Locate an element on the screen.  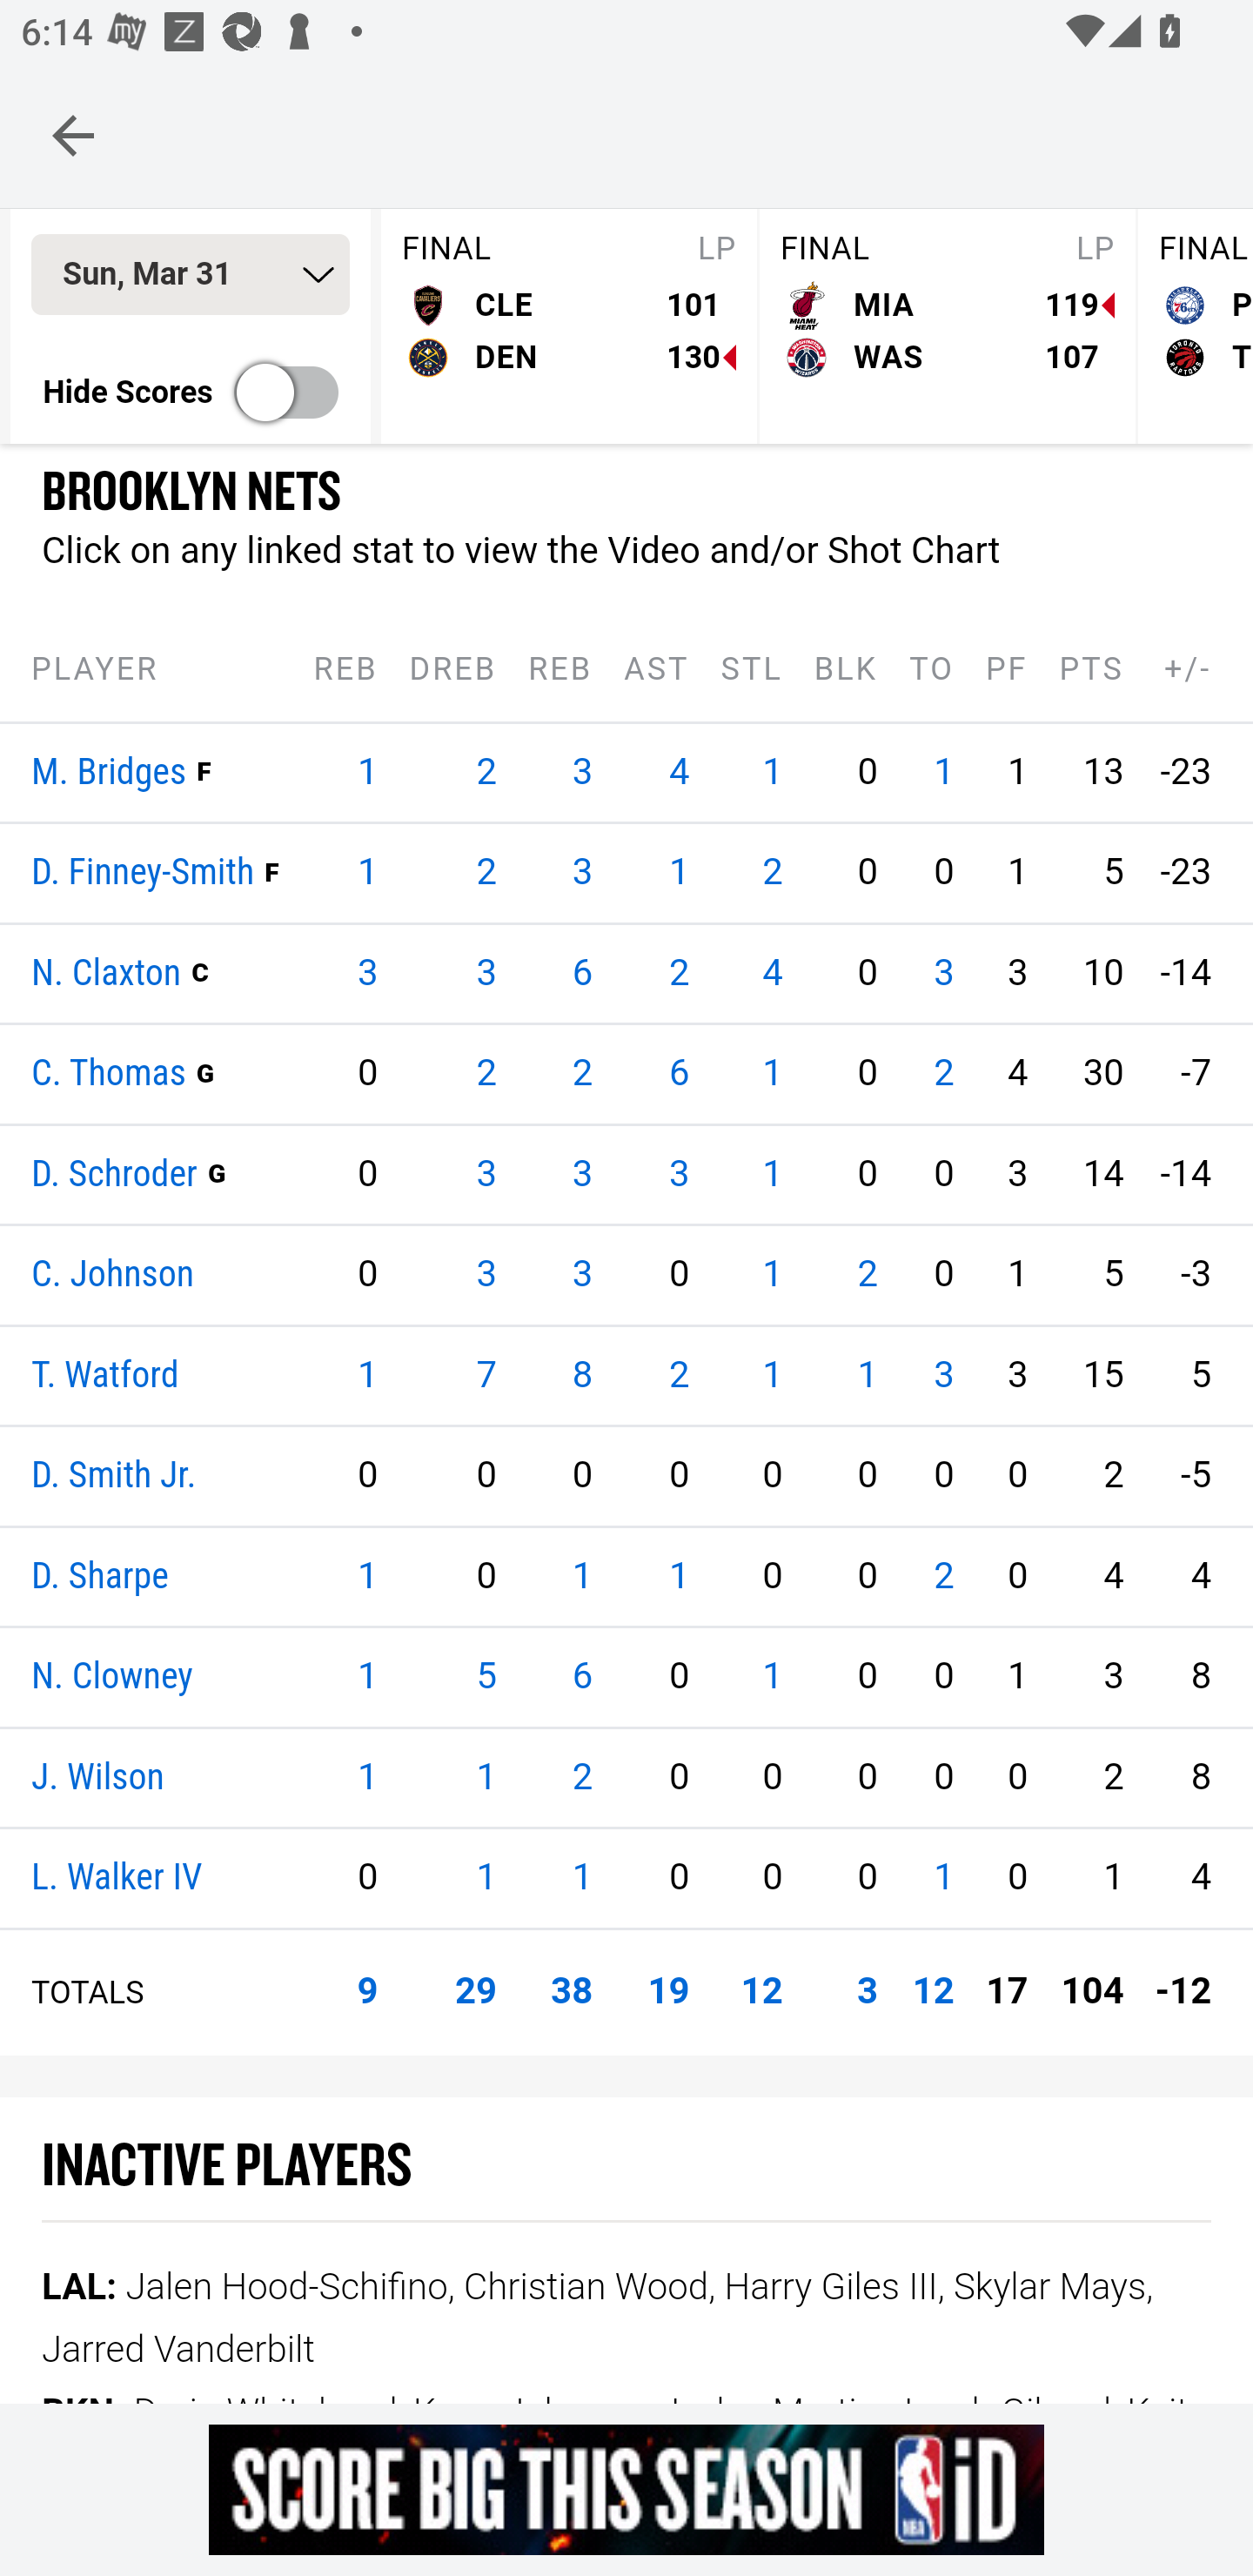
6 is located at coordinates (679, 1074).